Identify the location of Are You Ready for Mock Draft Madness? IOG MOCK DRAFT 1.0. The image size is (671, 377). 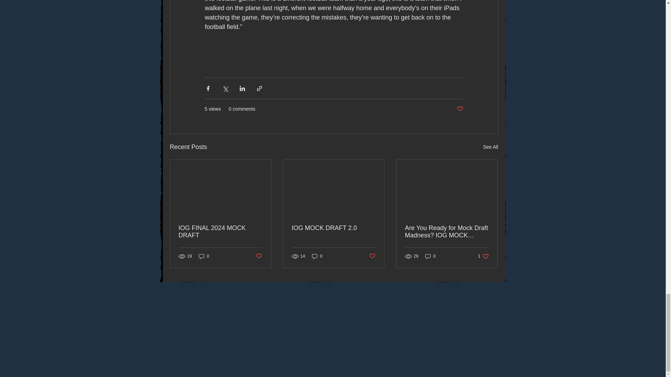
(446, 231).